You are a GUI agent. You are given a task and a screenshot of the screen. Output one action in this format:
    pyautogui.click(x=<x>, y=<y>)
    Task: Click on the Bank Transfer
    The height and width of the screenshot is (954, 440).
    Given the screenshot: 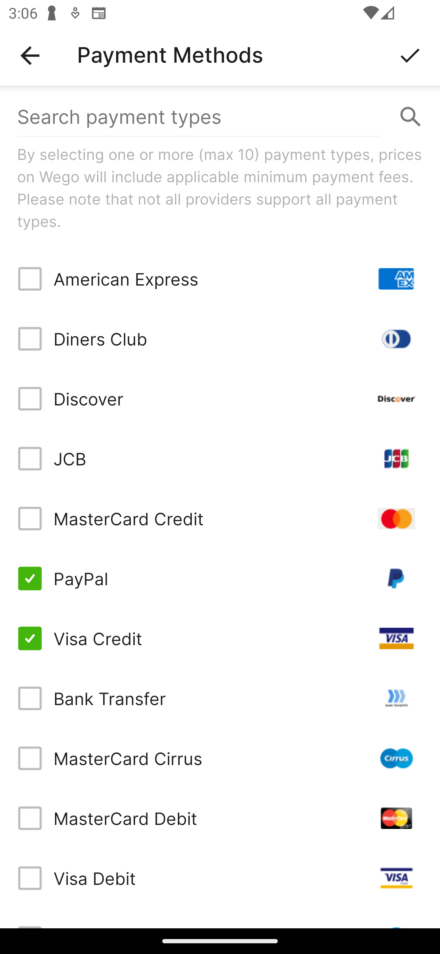 What is the action you would take?
    pyautogui.click(x=220, y=698)
    